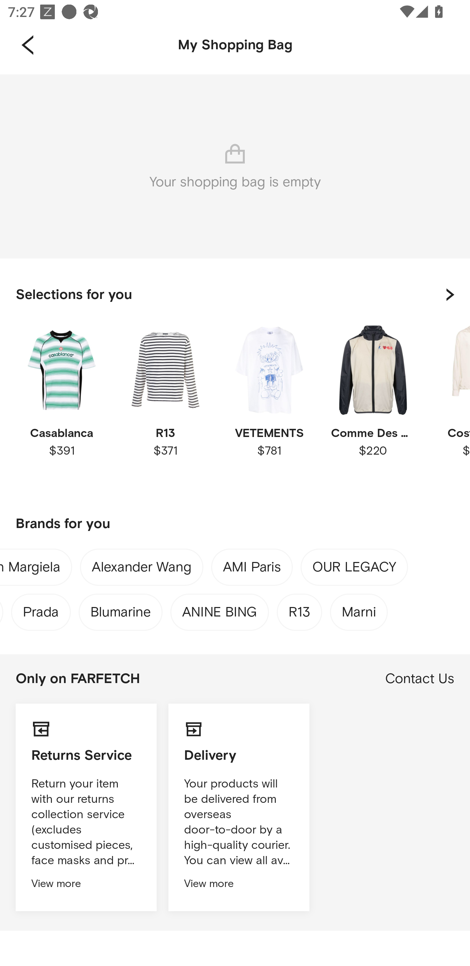 This screenshot has width=470, height=966. Describe the element at coordinates (62, 407) in the screenshot. I see `Casablanca $391` at that location.